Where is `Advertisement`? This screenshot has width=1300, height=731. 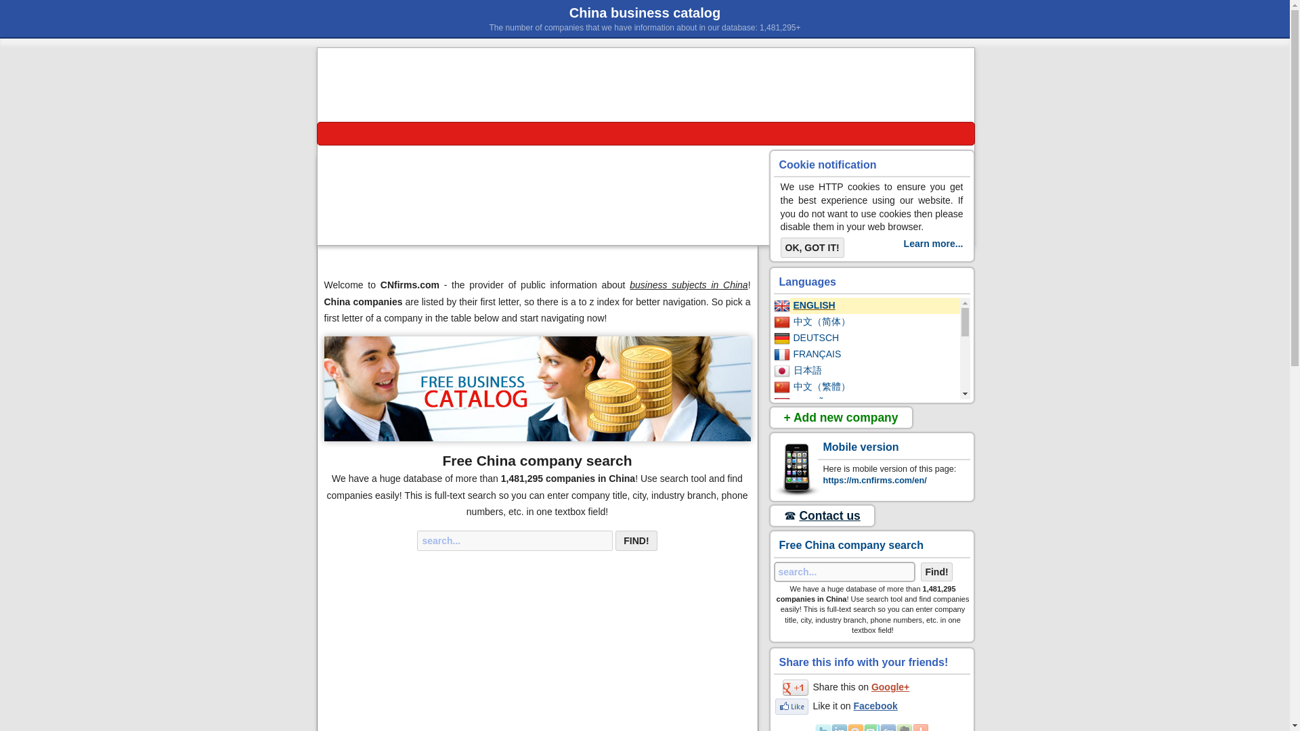
Advertisement is located at coordinates (538, 236).